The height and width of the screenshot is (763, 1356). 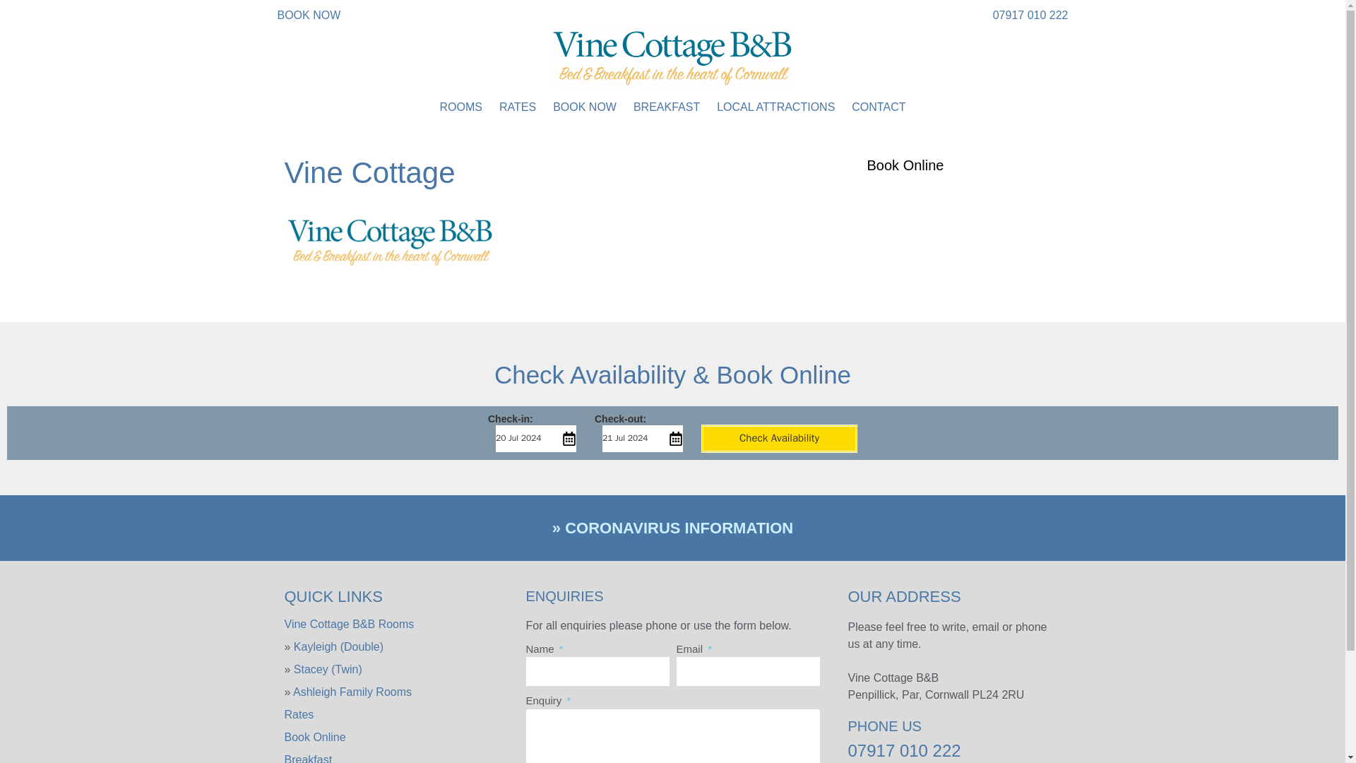 I want to click on BOOK NOW, so click(x=308, y=15).